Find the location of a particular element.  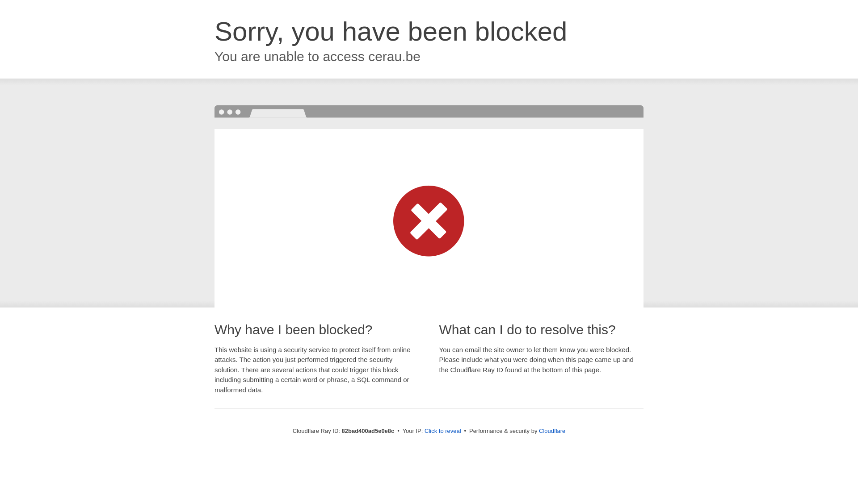

Cloudflare is located at coordinates (552, 431).